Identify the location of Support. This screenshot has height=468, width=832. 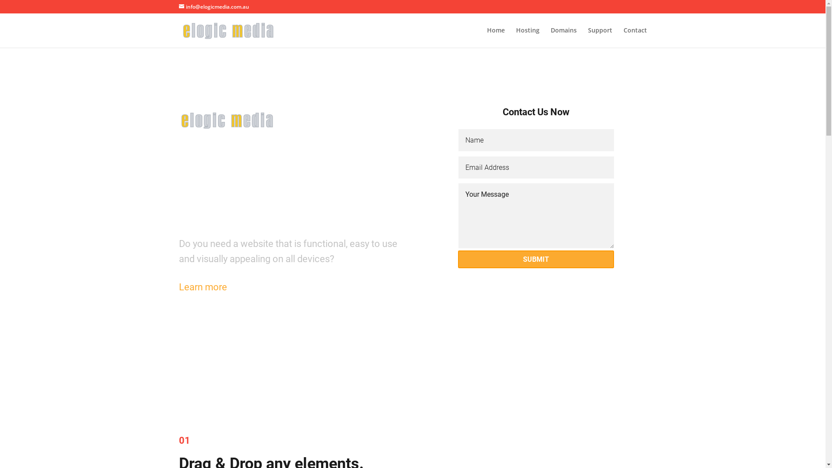
(600, 37).